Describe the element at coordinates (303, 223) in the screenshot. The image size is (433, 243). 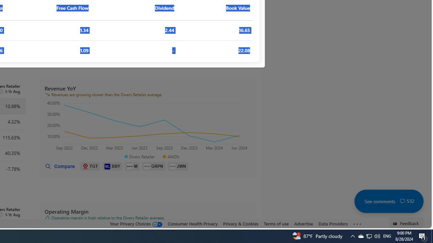
I see `Advertise` at that location.